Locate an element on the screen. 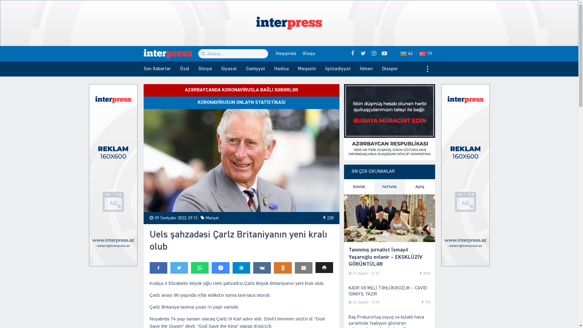 Image resolution: width=583 pixels, height=328 pixels. Maqazin is located at coordinates (307, 69).